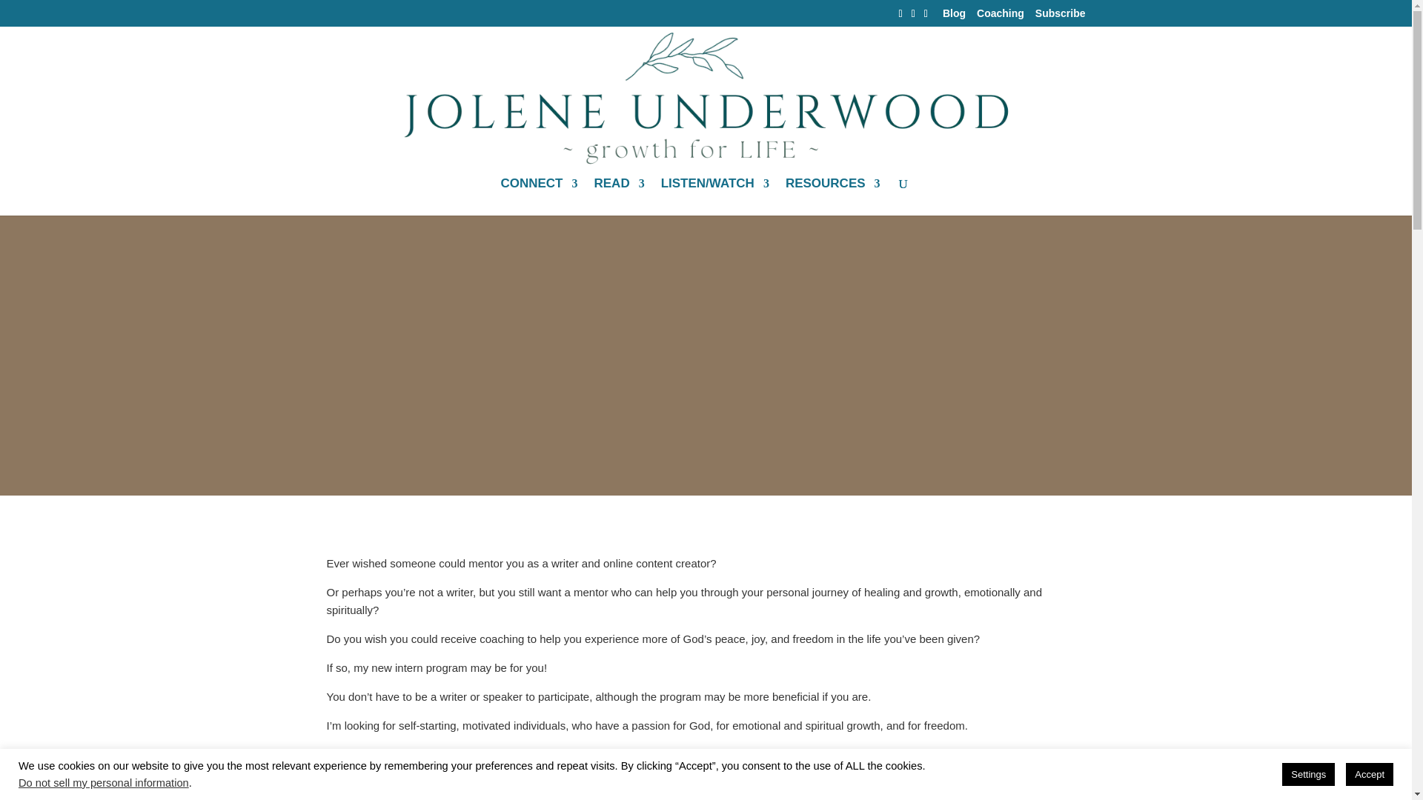  What do you see at coordinates (1001, 16) in the screenshot?
I see `Coaching` at bounding box center [1001, 16].